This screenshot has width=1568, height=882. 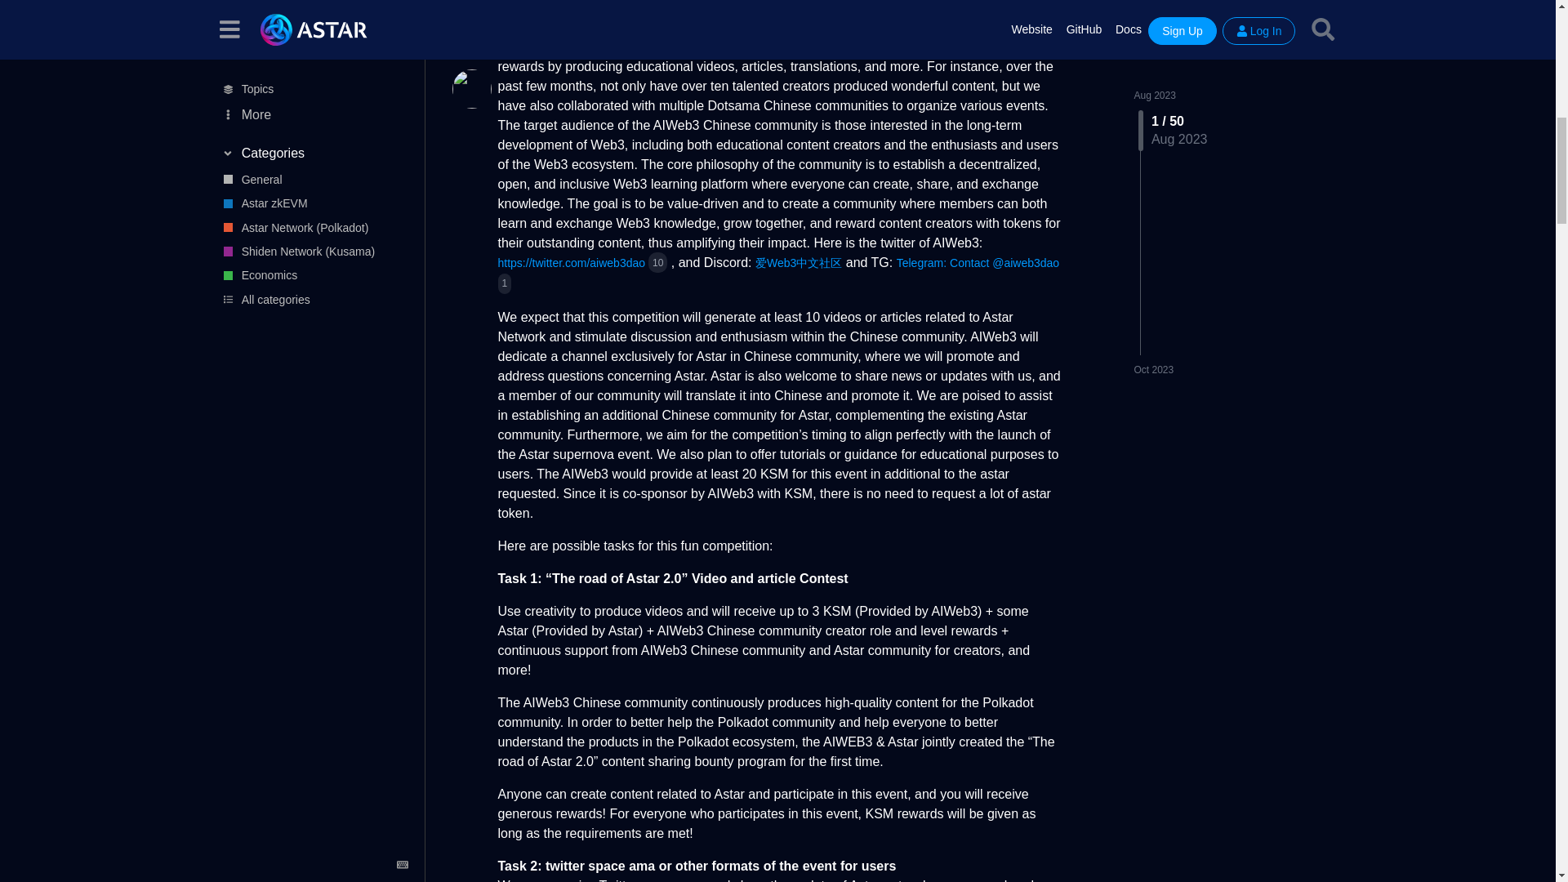 What do you see at coordinates (1153, 41) in the screenshot?
I see `Jump to the last post` at bounding box center [1153, 41].